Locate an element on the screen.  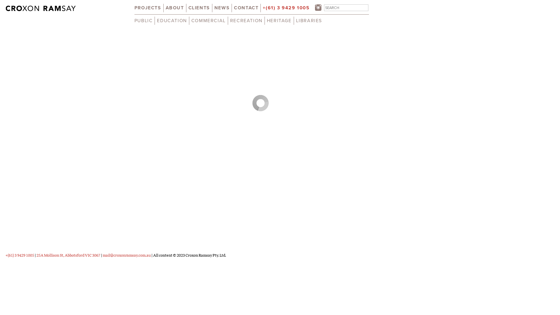
+(61) 3 9429 1005 is located at coordinates (286, 8).